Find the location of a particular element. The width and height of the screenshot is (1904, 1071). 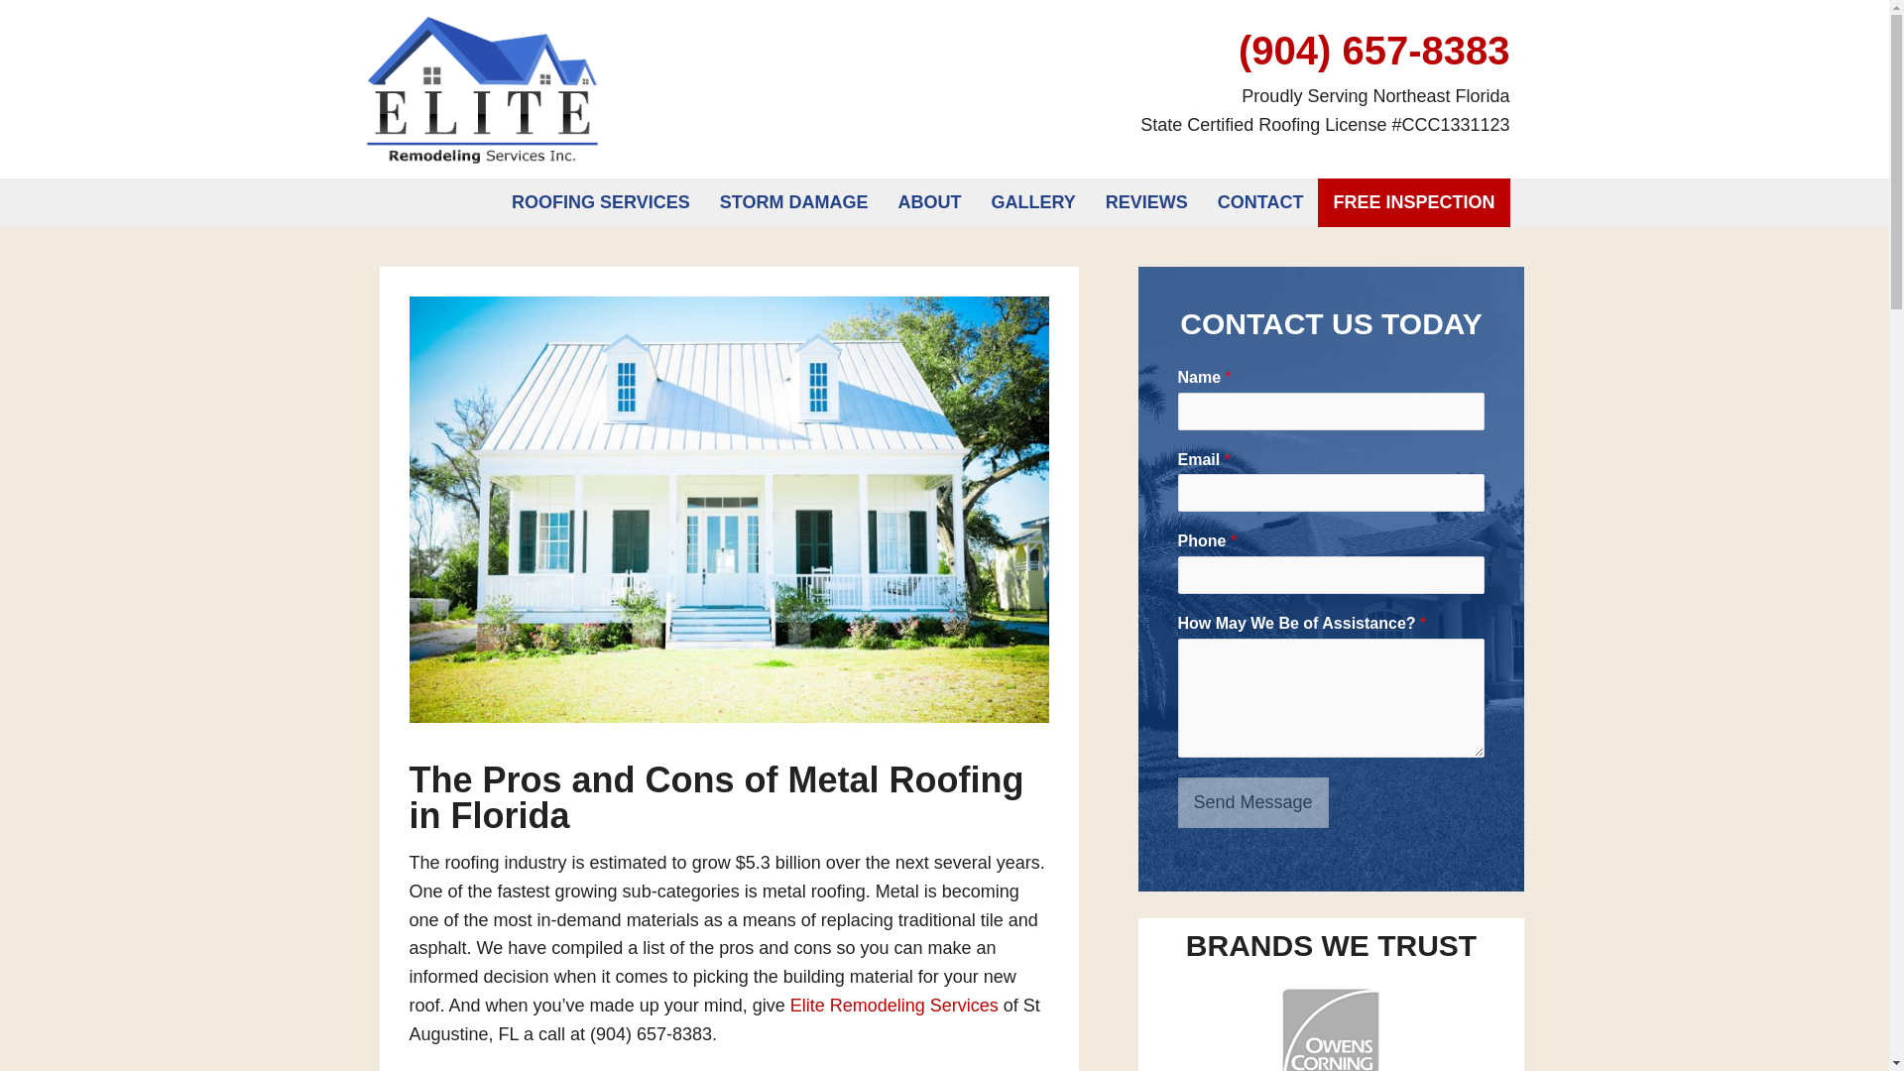

CONTACT is located at coordinates (1261, 202).